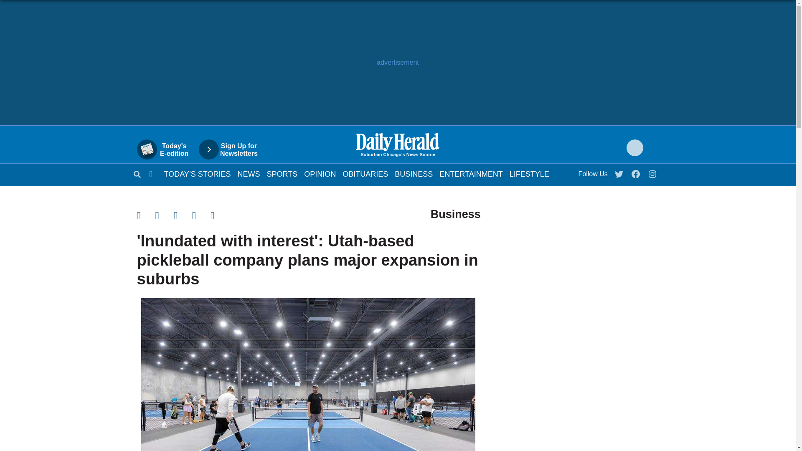 The height and width of the screenshot is (451, 802). What do you see at coordinates (365, 174) in the screenshot?
I see `OBITUARIES` at bounding box center [365, 174].